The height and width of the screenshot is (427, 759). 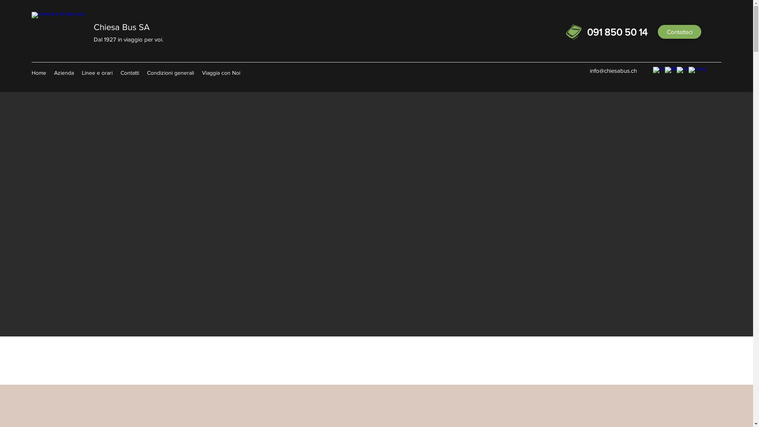 I want to click on Contatti, so click(x=130, y=73).